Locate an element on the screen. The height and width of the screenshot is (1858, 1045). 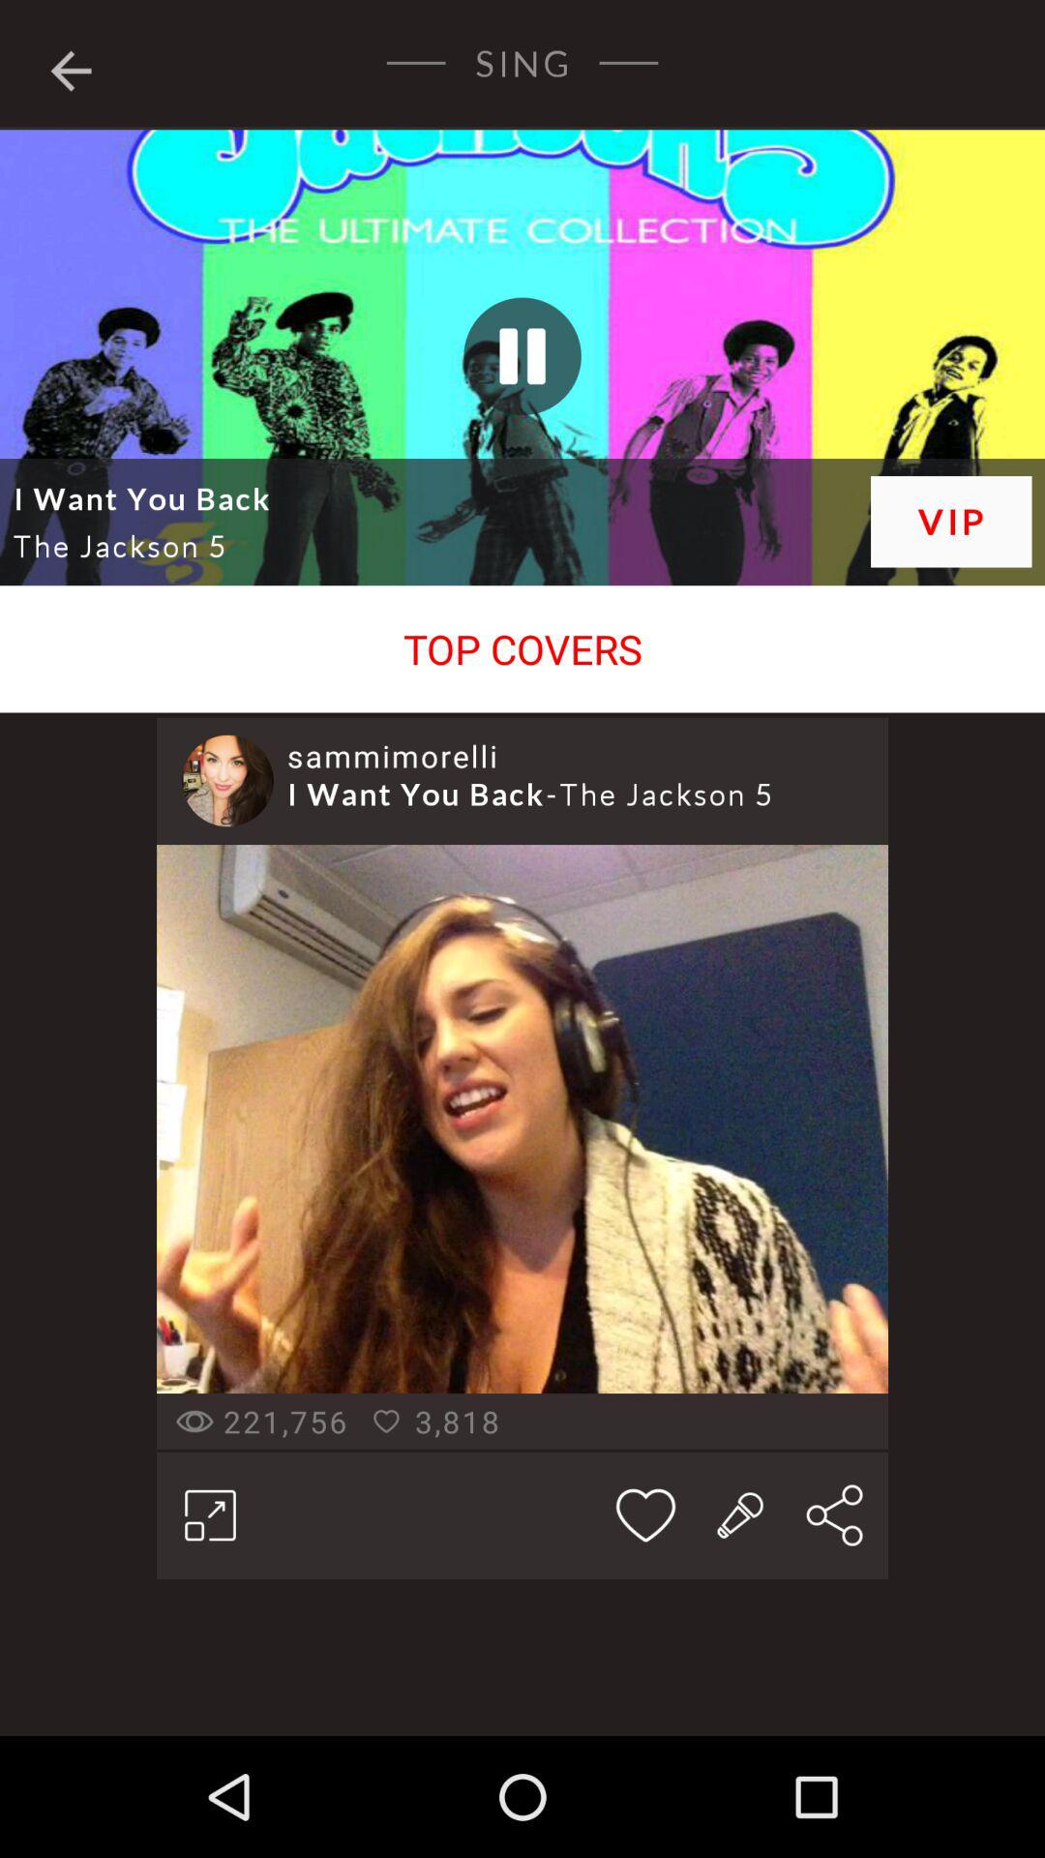
jump to sammimorelli is located at coordinates (393, 755).